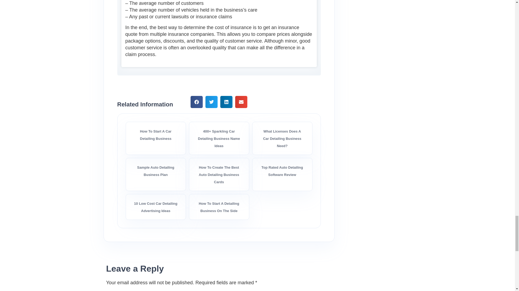  I want to click on 10 Low Cost Car Detailing Advertising Ideas, so click(156, 207).